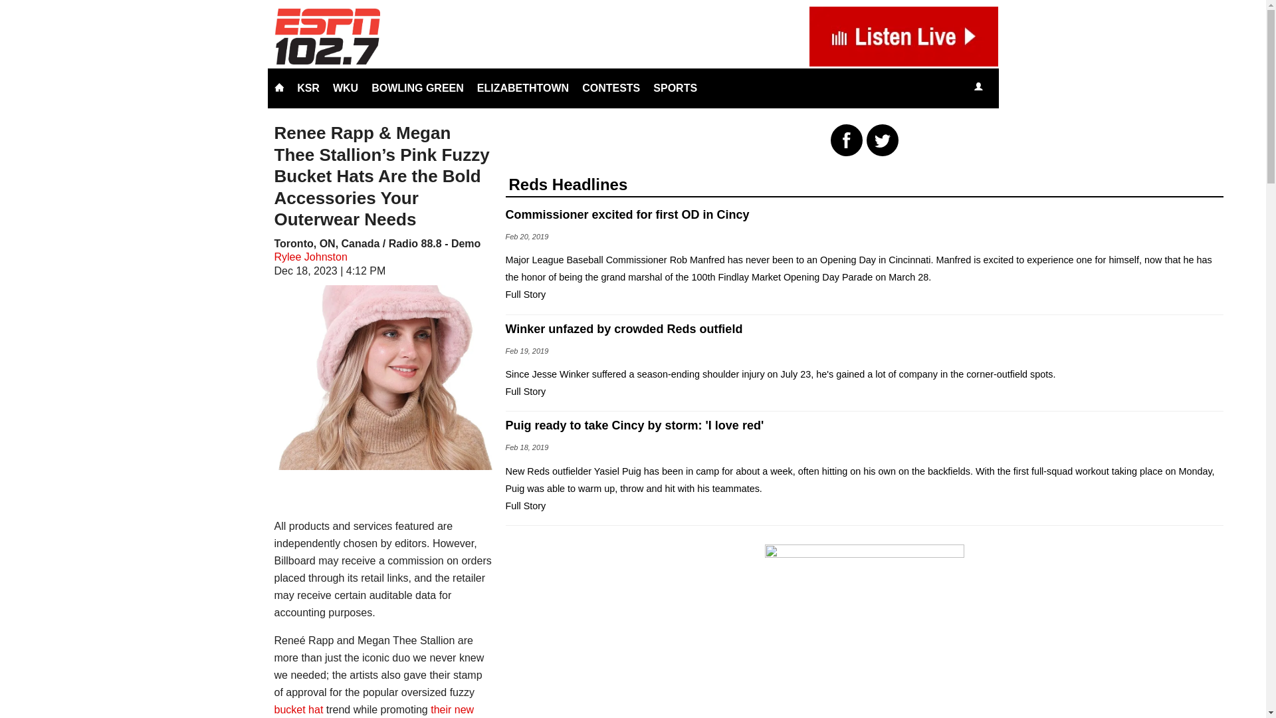  Describe the element at coordinates (298, 709) in the screenshot. I see `bucket hat` at that location.